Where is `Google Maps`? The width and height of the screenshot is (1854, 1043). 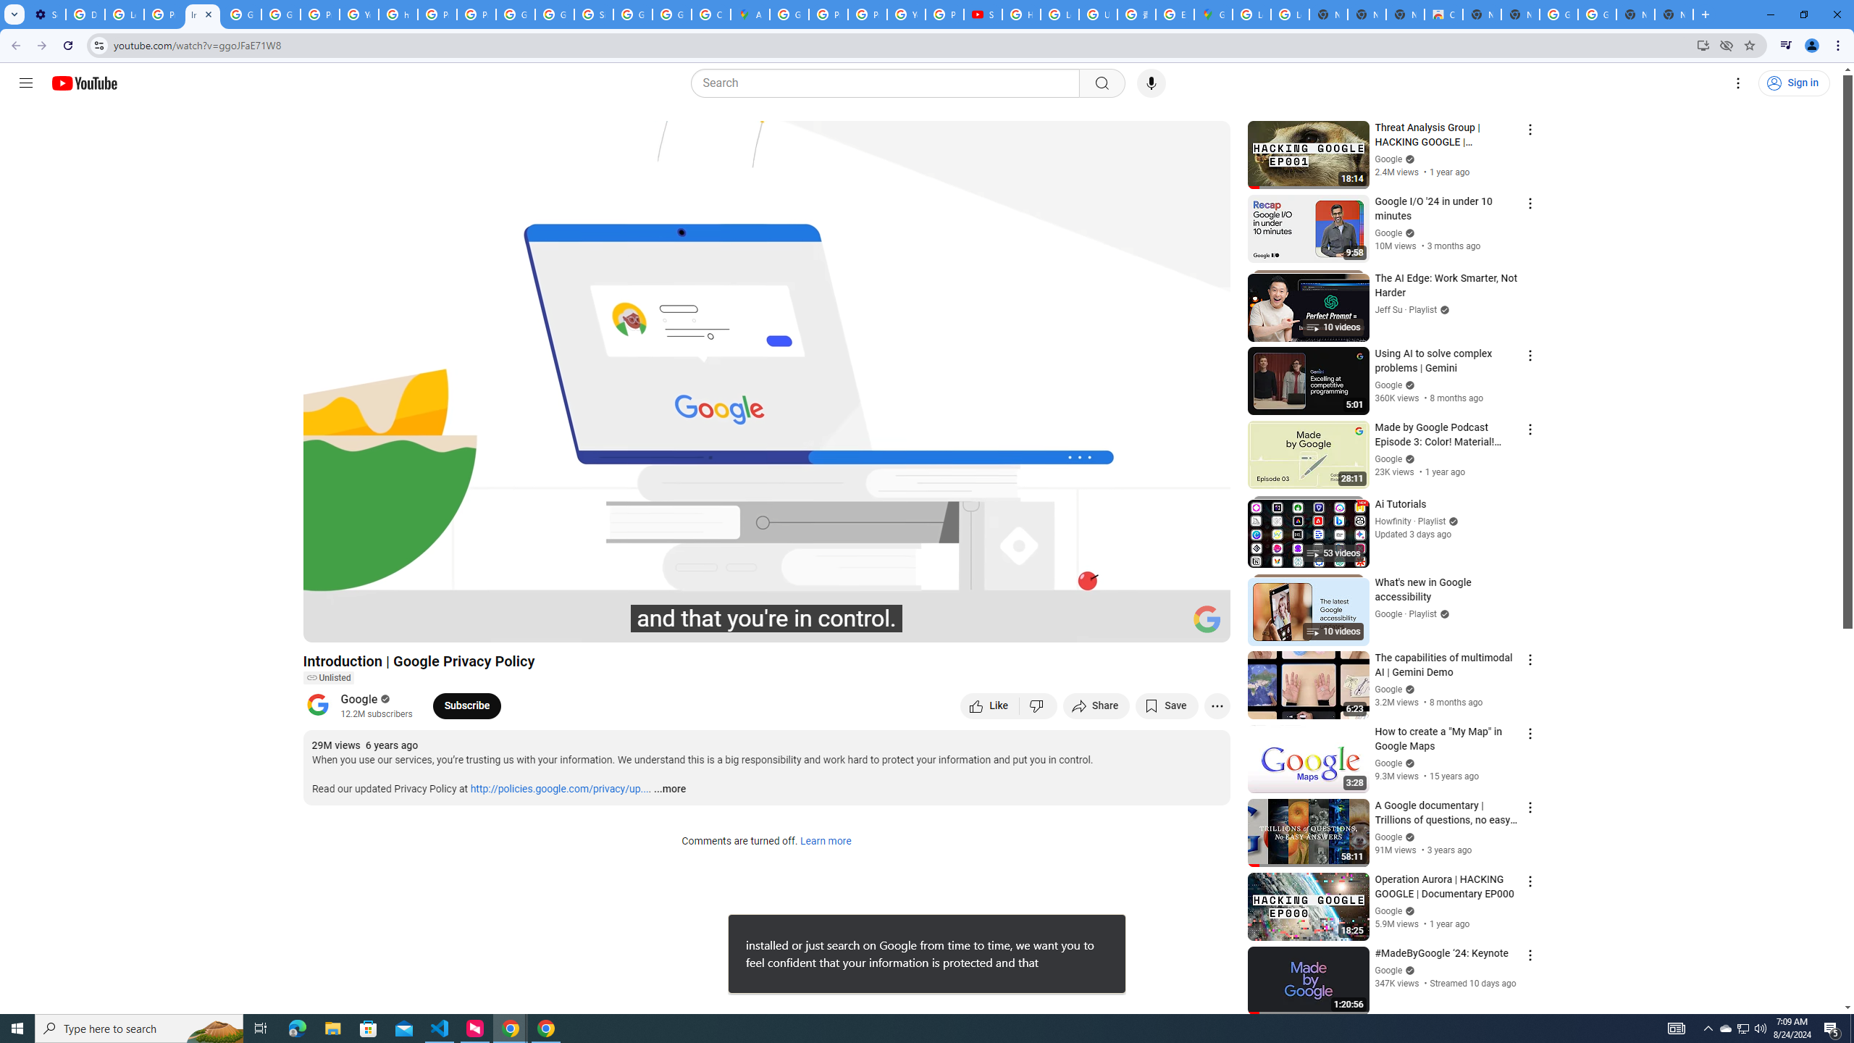
Google Maps is located at coordinates (1213, 14).